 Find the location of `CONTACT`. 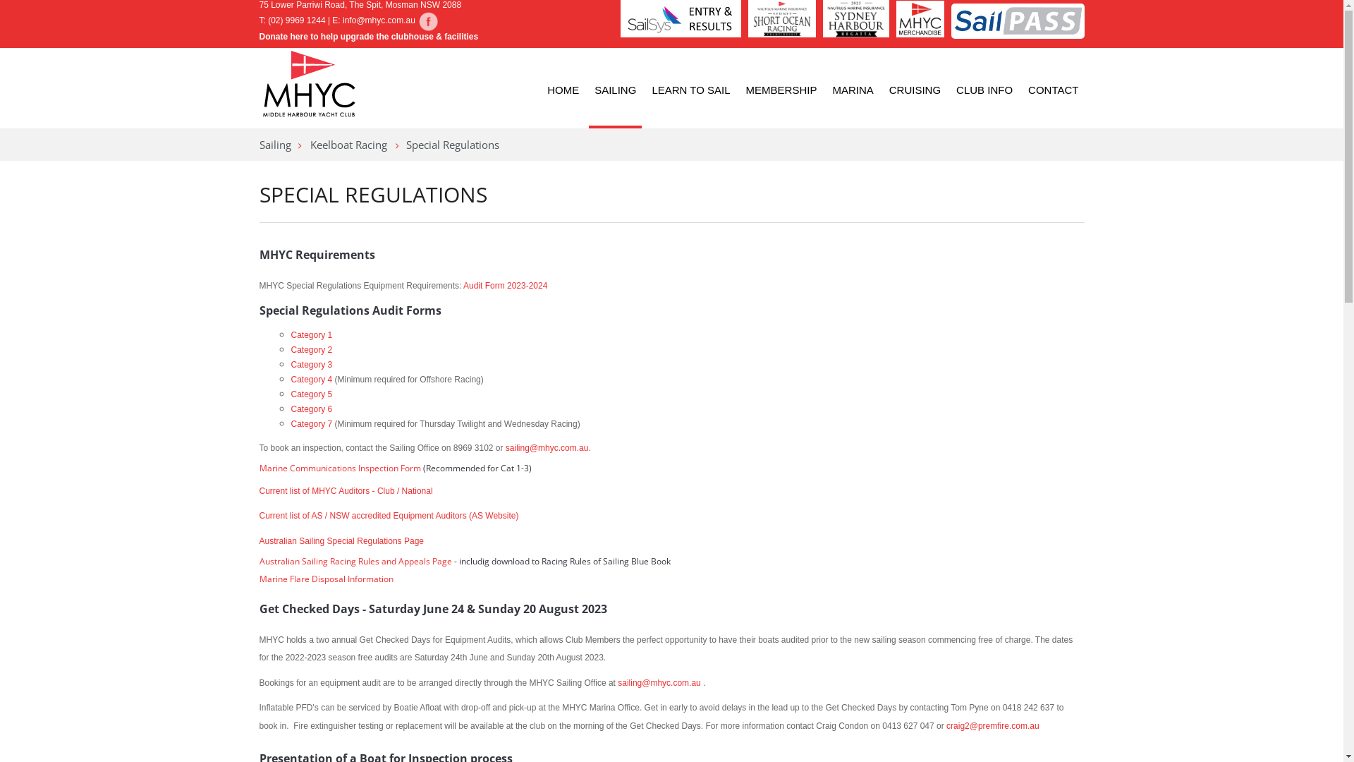

CONTACT is located at coordinates (1054, 92).